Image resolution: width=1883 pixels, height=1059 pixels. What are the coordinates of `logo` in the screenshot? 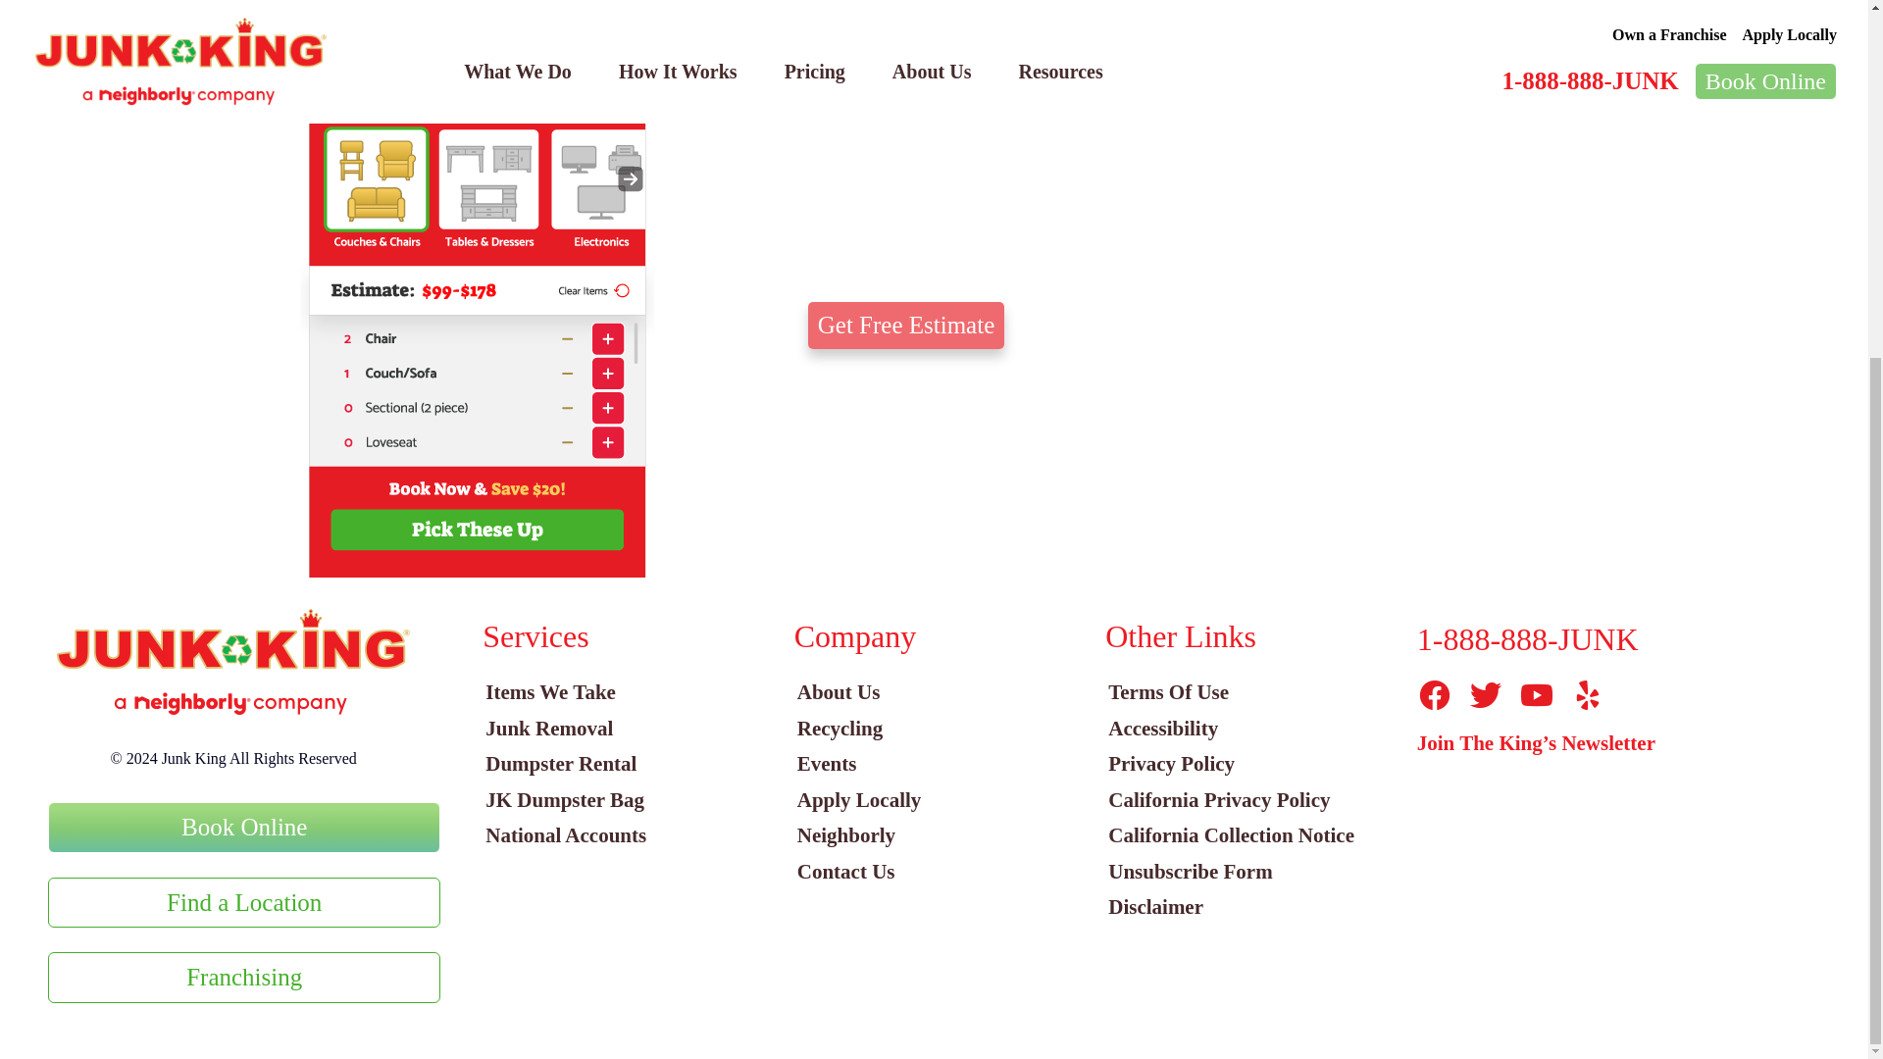 It's located at (233, 663).